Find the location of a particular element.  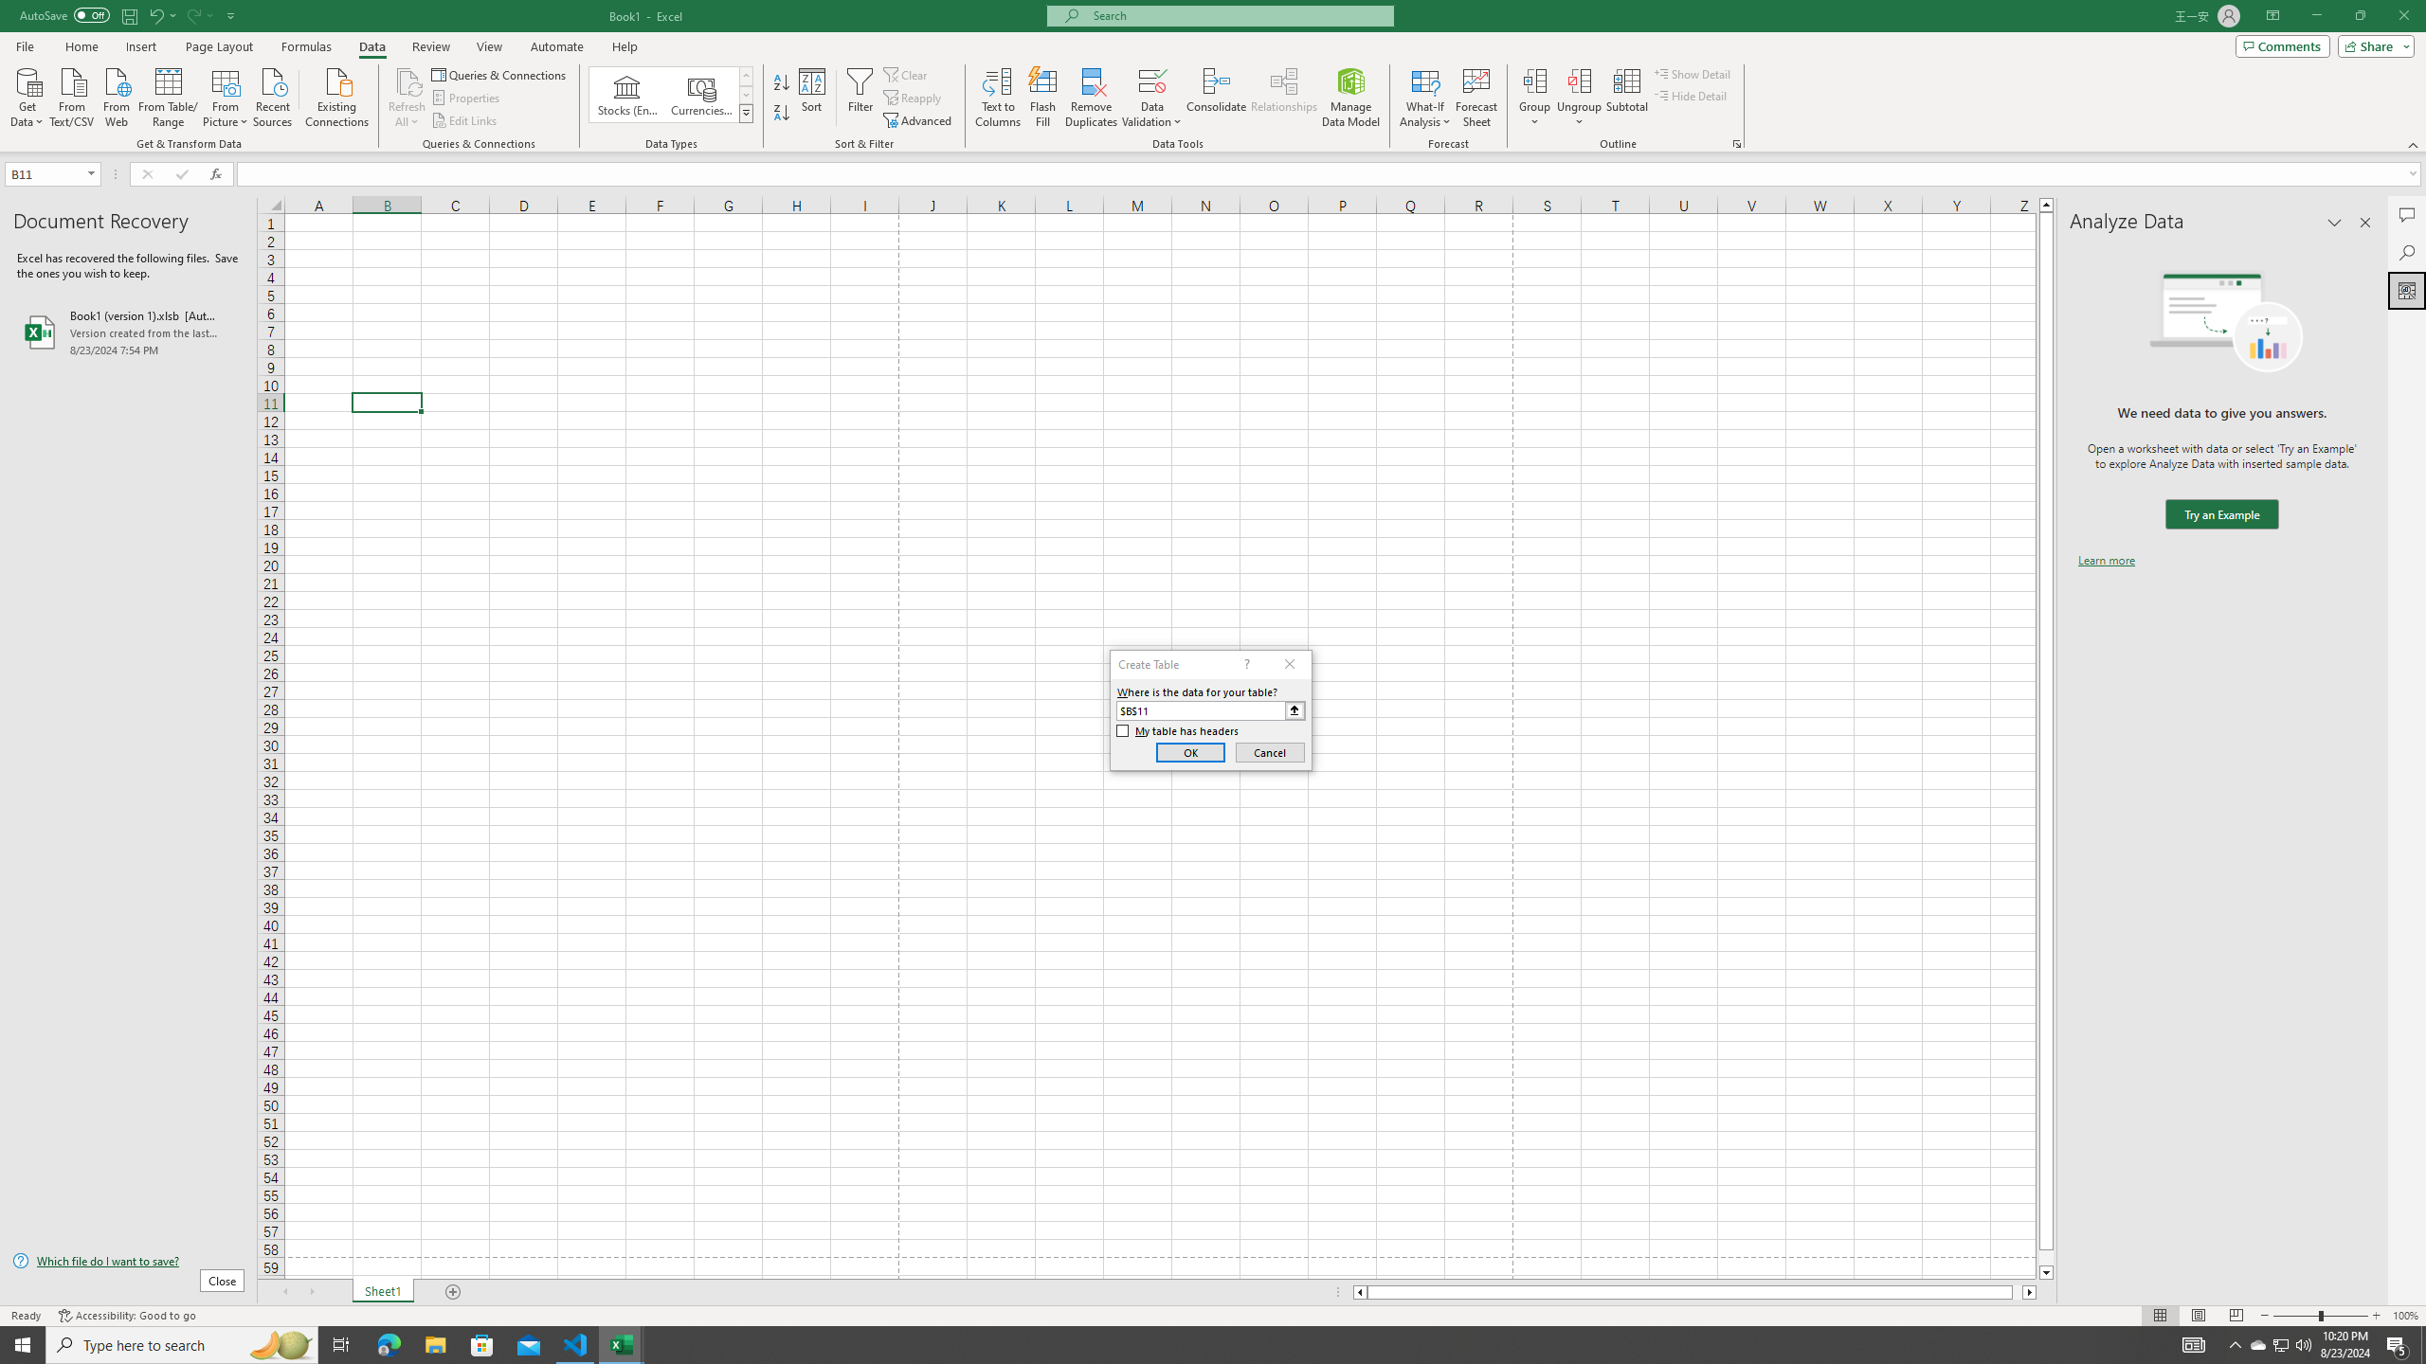

Automate is located at coordinates (557, 46).